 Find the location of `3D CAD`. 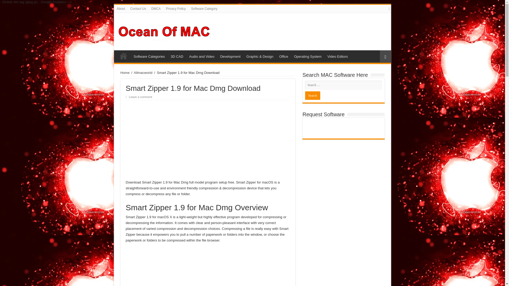

3D CAD is located at coordinates (177, 56).